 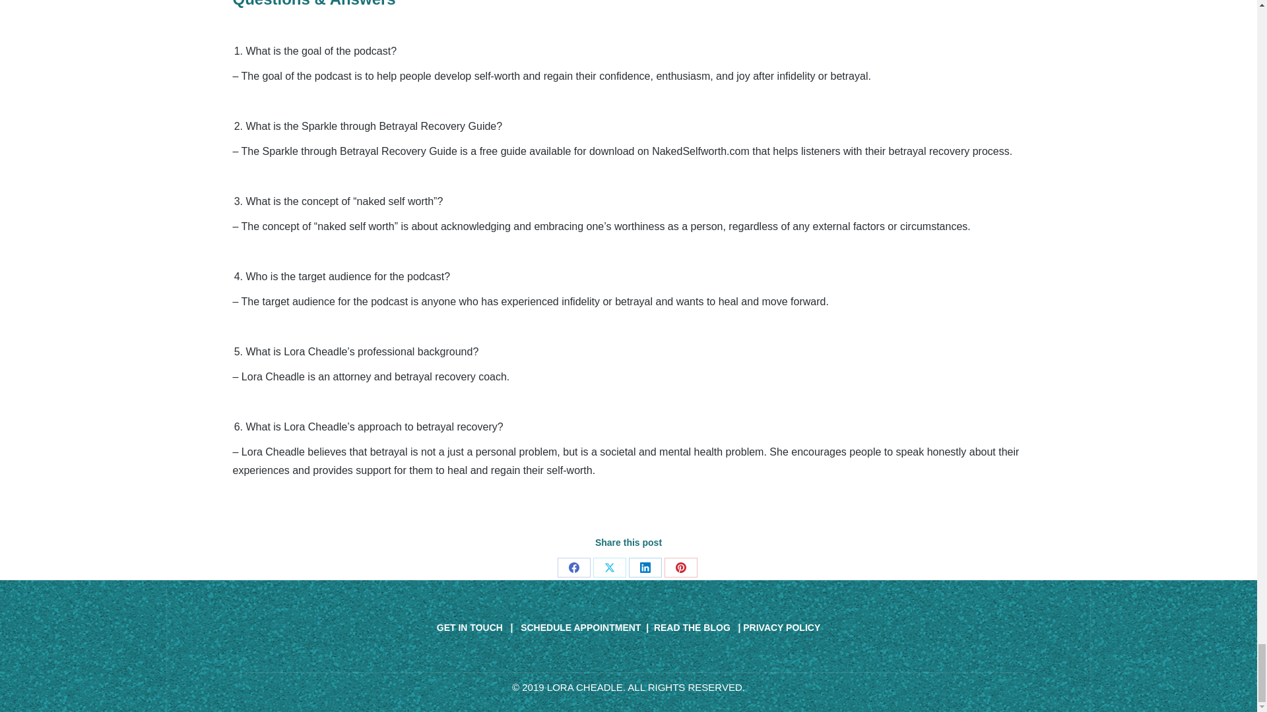 I want to click on SCHEDULE APPOINTMENT, so click(x=581, y=628).